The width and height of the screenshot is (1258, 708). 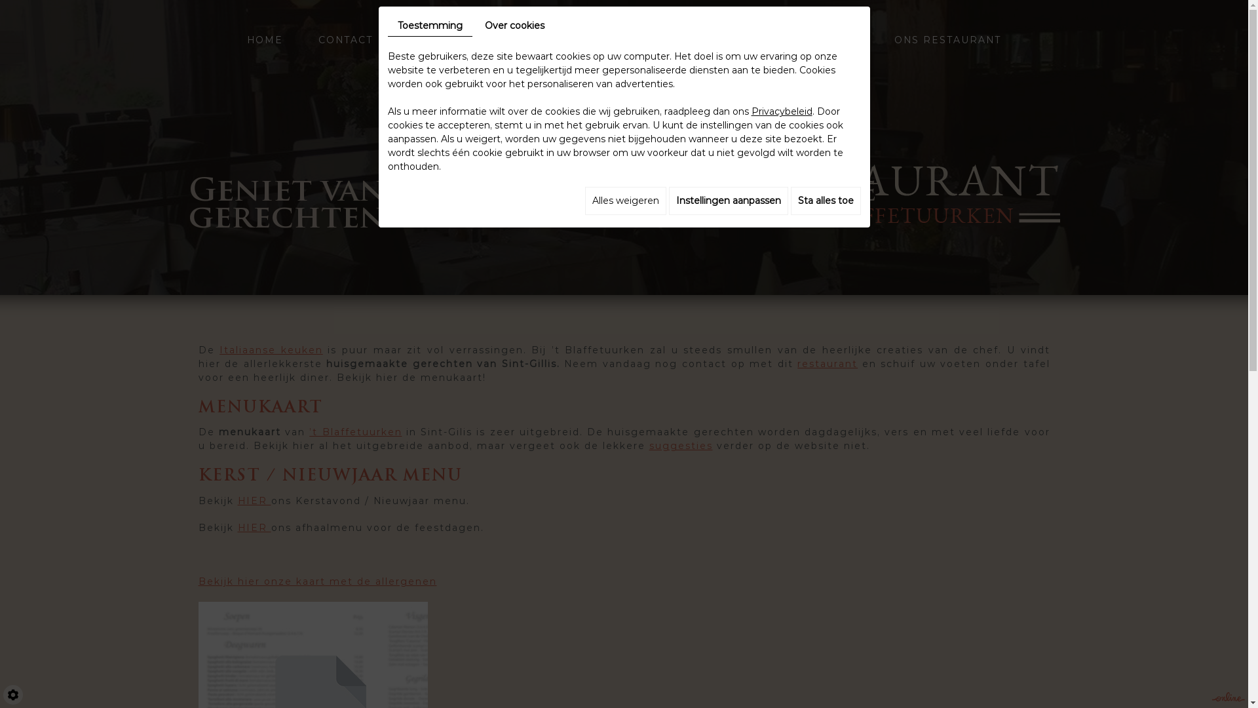 I want to click on HIER , so click(x=254, y=501).